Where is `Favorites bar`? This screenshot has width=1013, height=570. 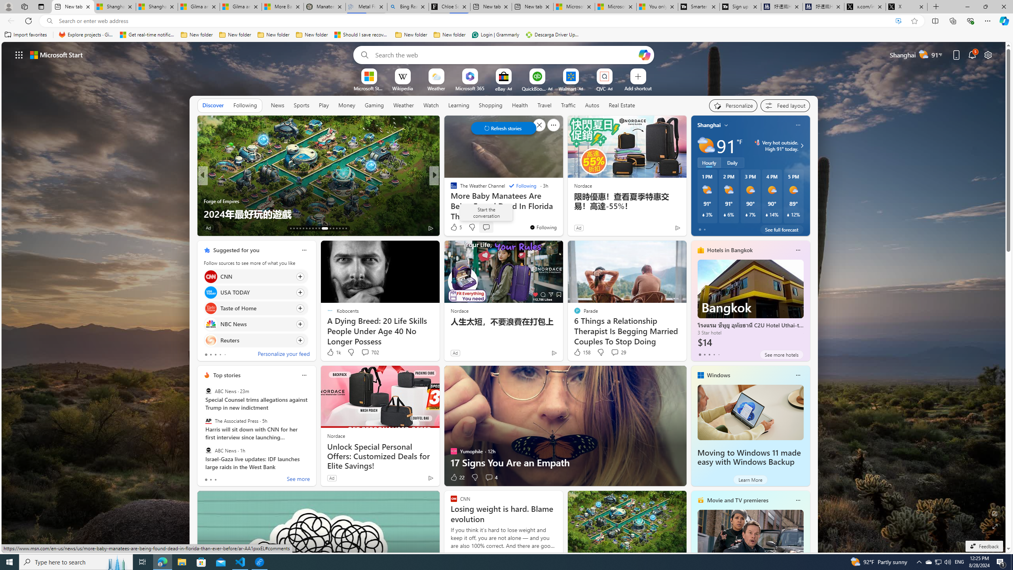 Favorites bar is located at coordinates (506, 35).